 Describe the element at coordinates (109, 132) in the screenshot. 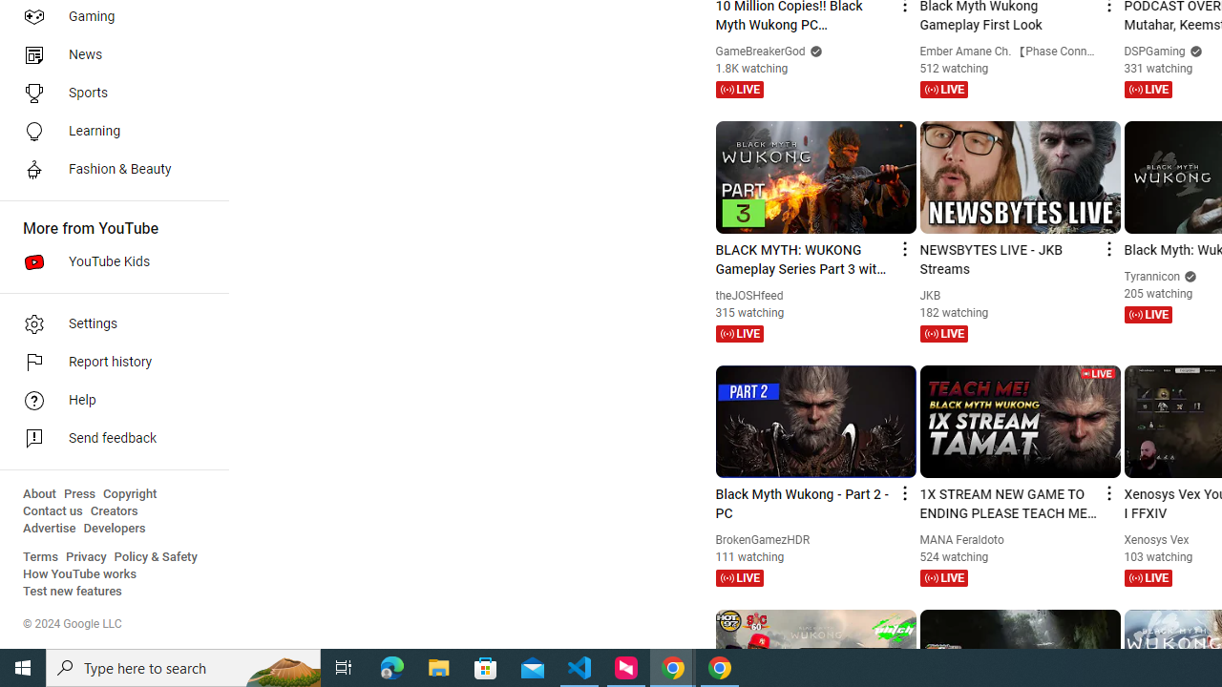

I see `Learning` at that location.